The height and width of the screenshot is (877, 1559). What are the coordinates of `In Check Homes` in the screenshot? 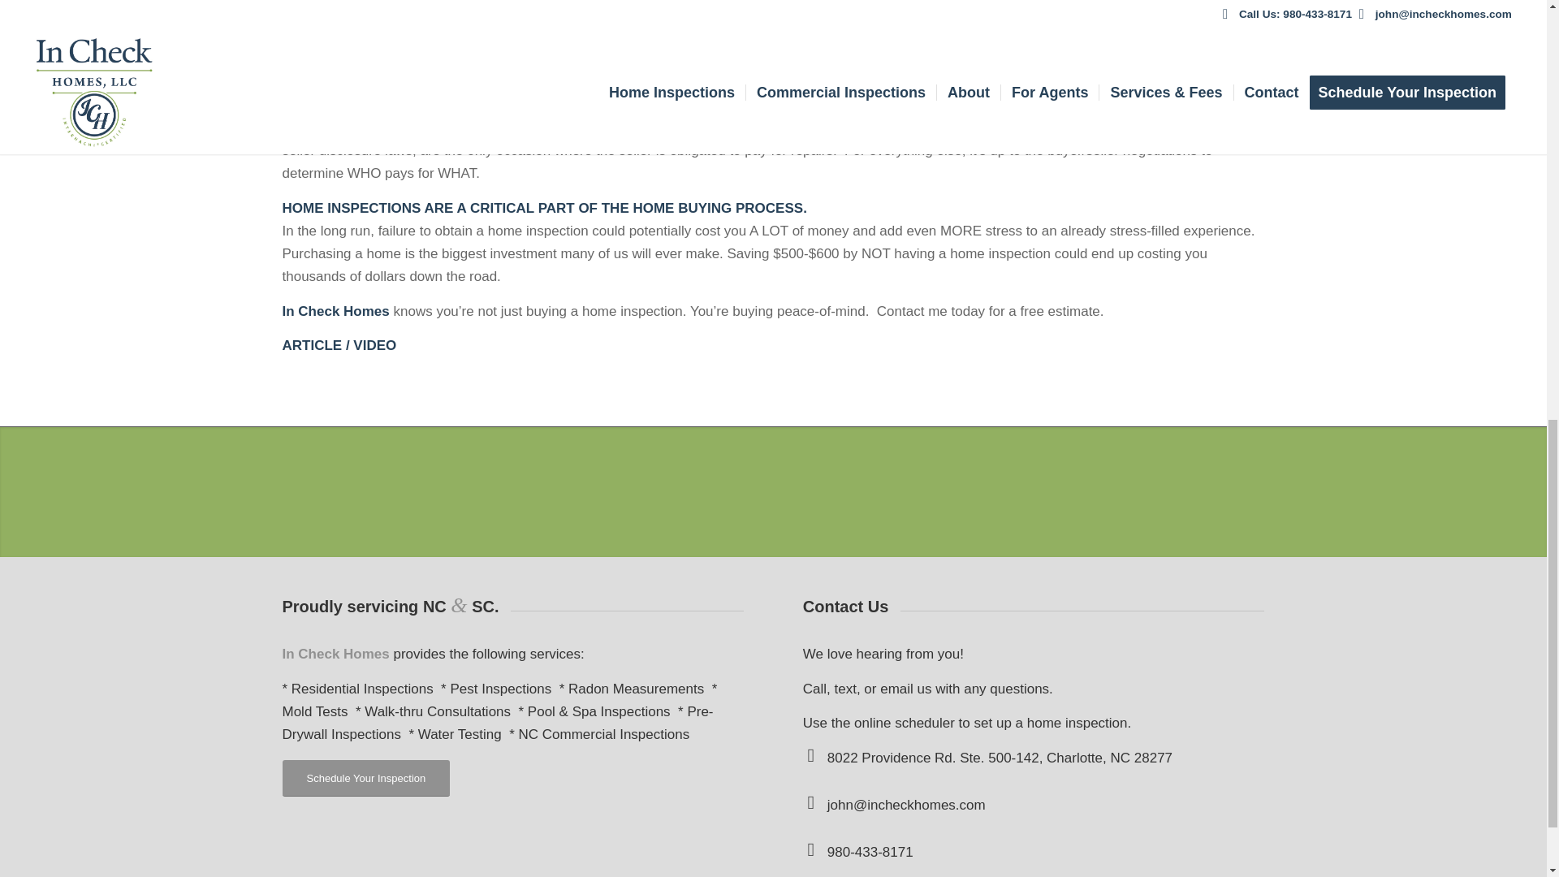 It's located at (336, 311).